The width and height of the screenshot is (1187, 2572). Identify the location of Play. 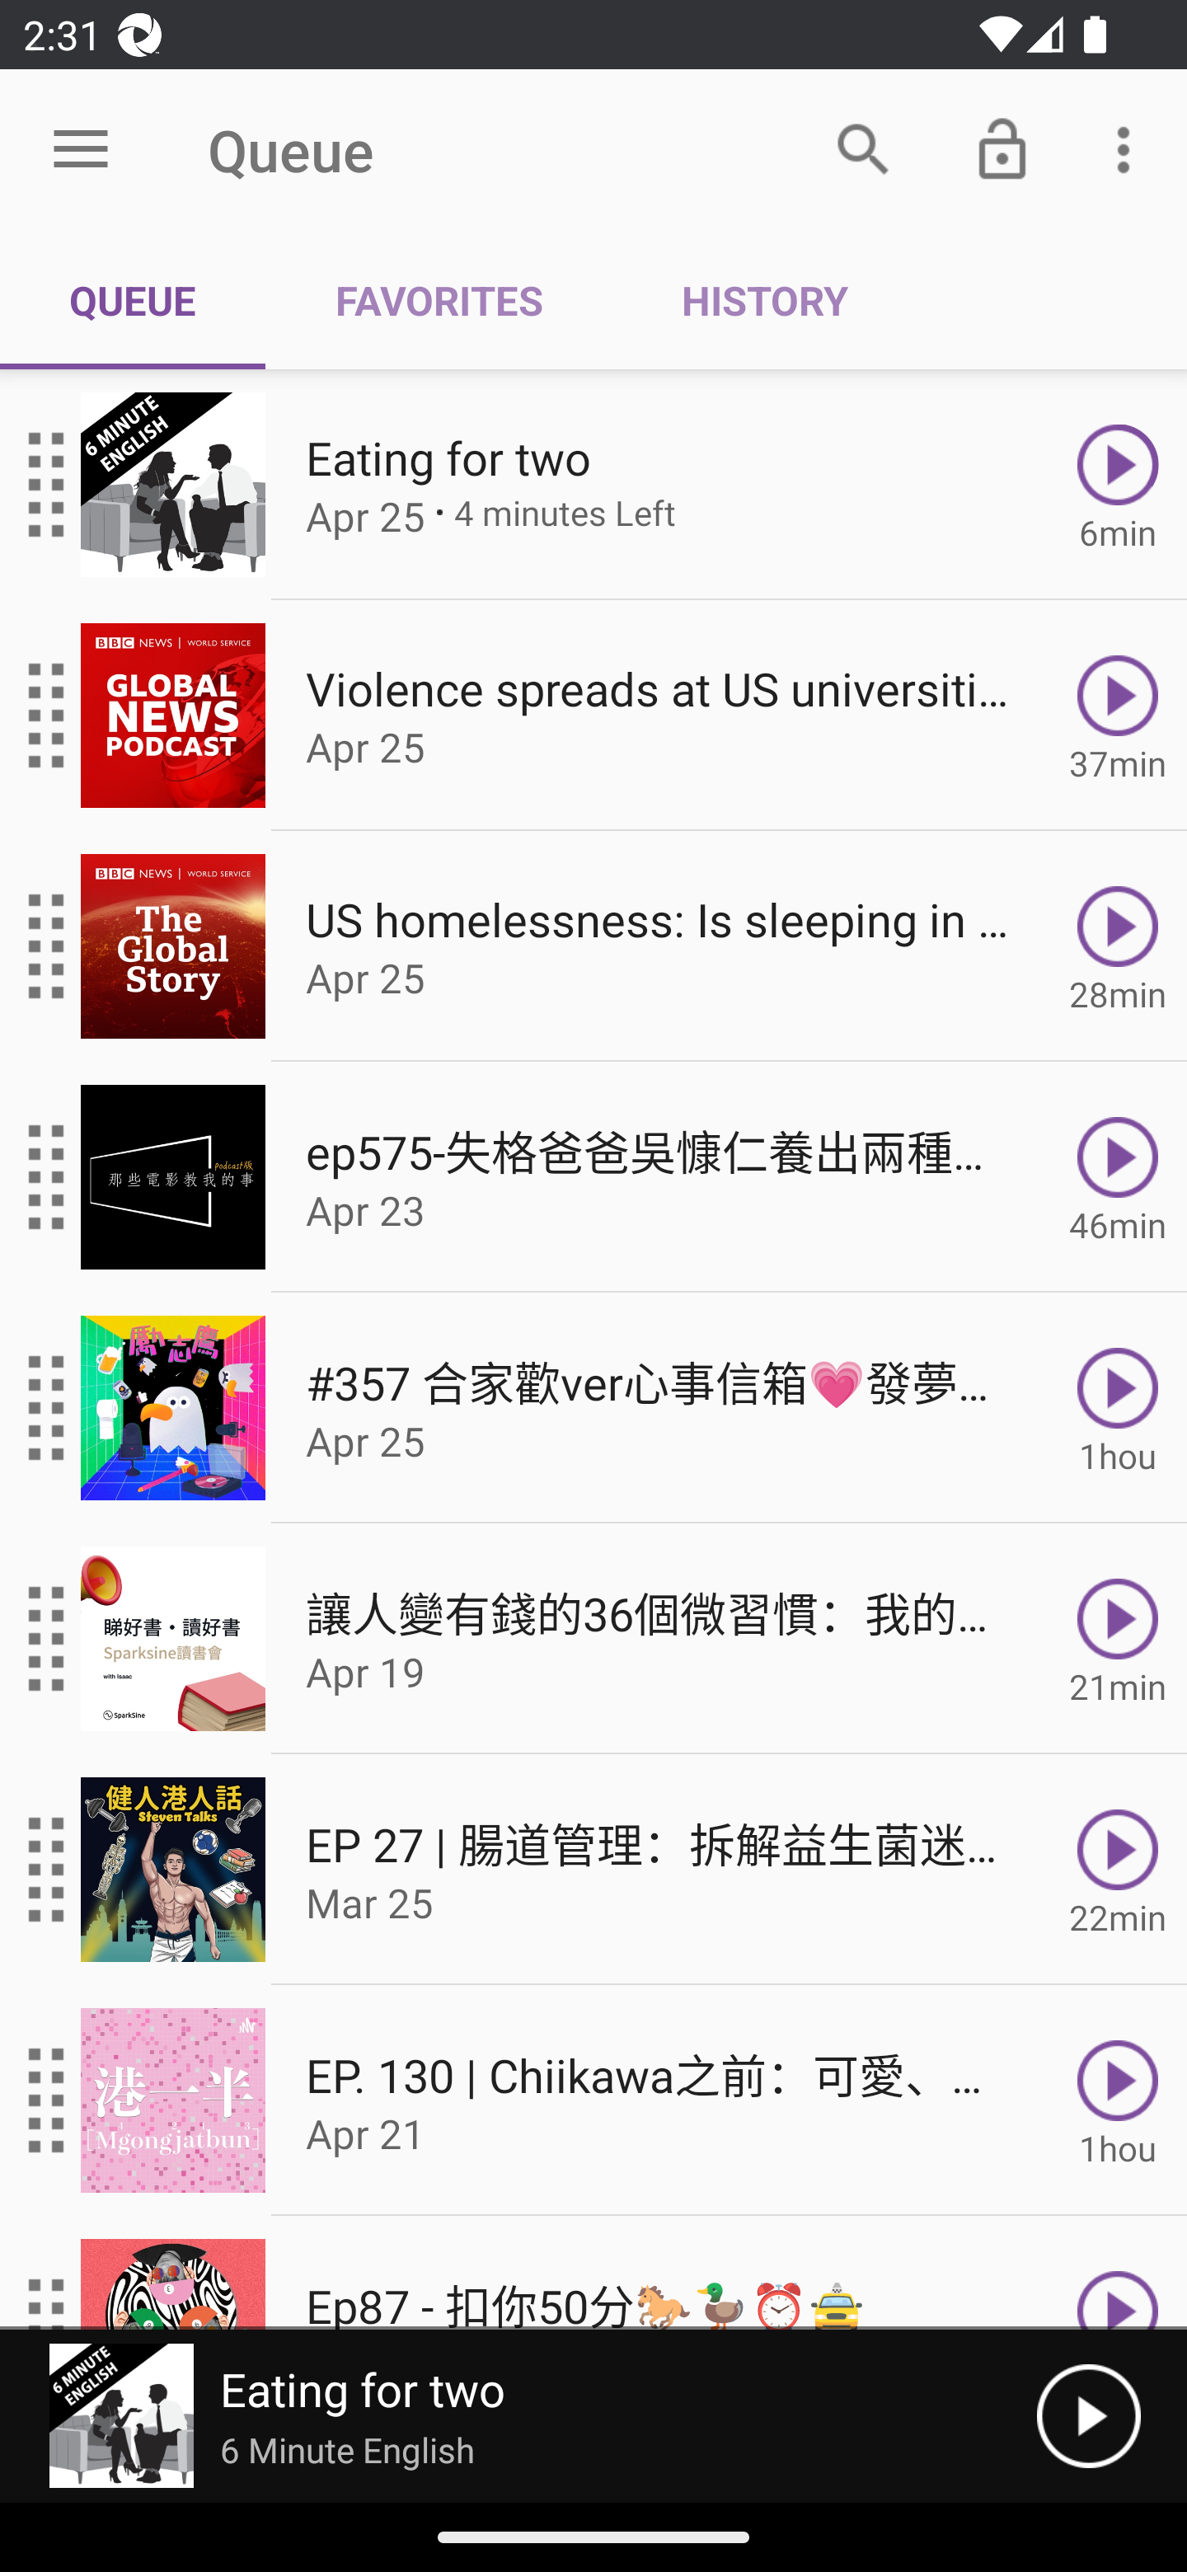
(1118, 2274).